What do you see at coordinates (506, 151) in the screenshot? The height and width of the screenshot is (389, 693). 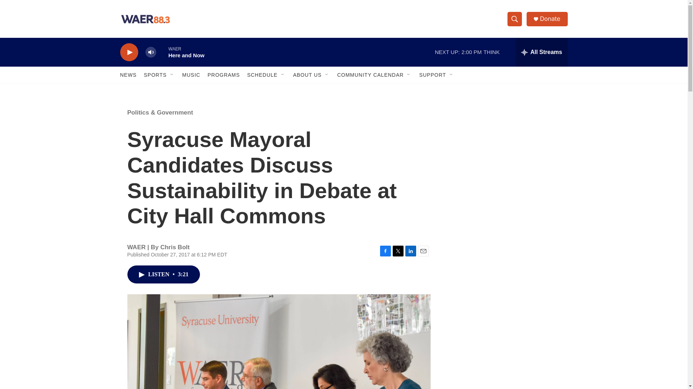 I see `3rd party ad content` at bounding box center [506, 151].